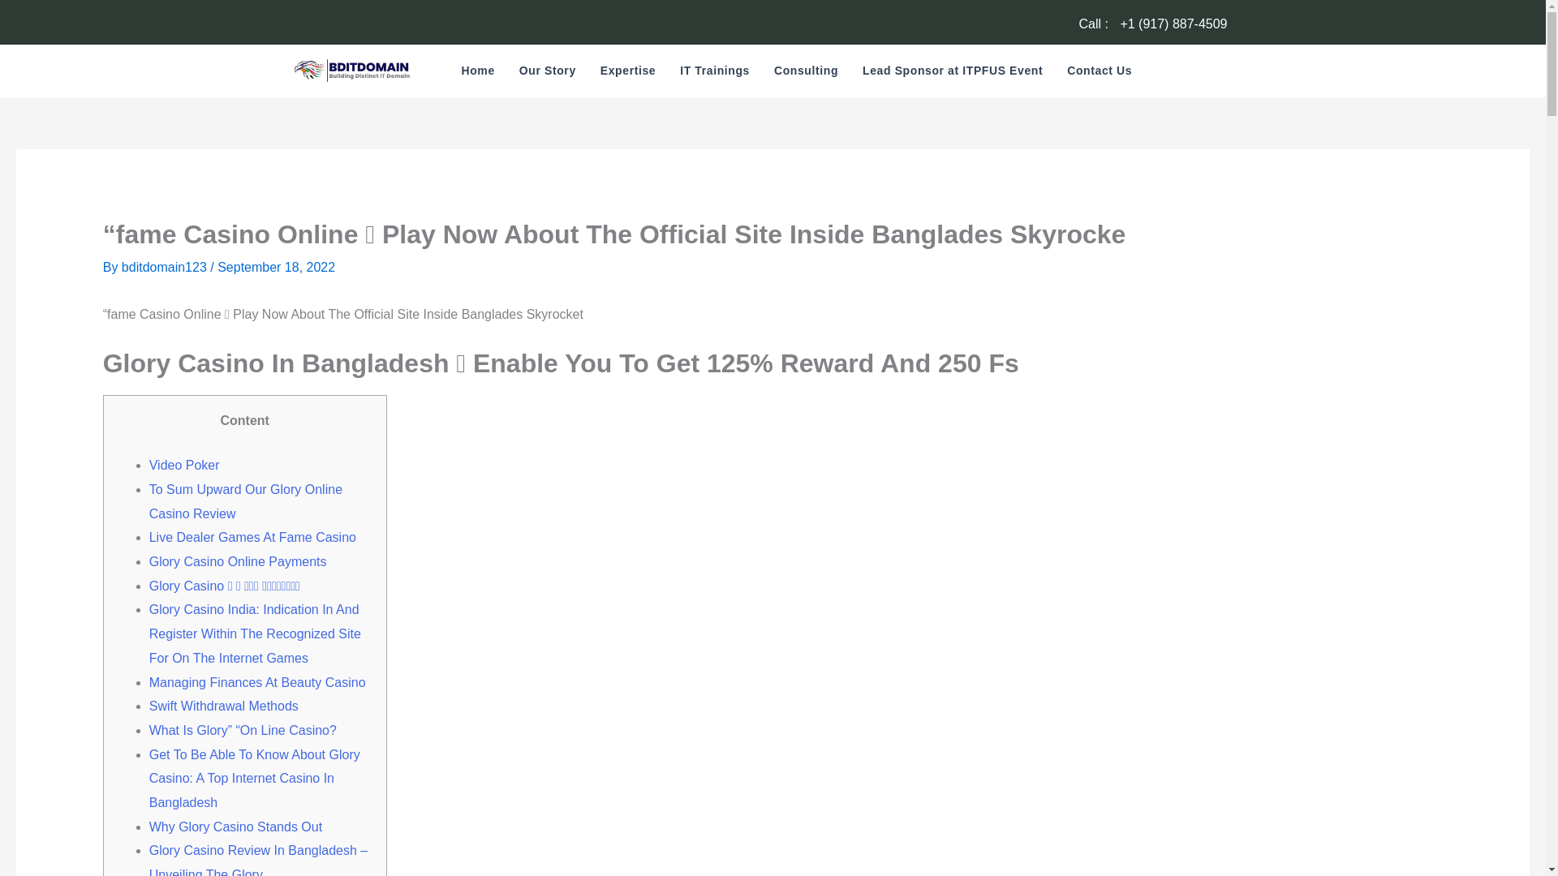  I want to click on Live Dealer Games At Fame Casino, so click(253, 537).